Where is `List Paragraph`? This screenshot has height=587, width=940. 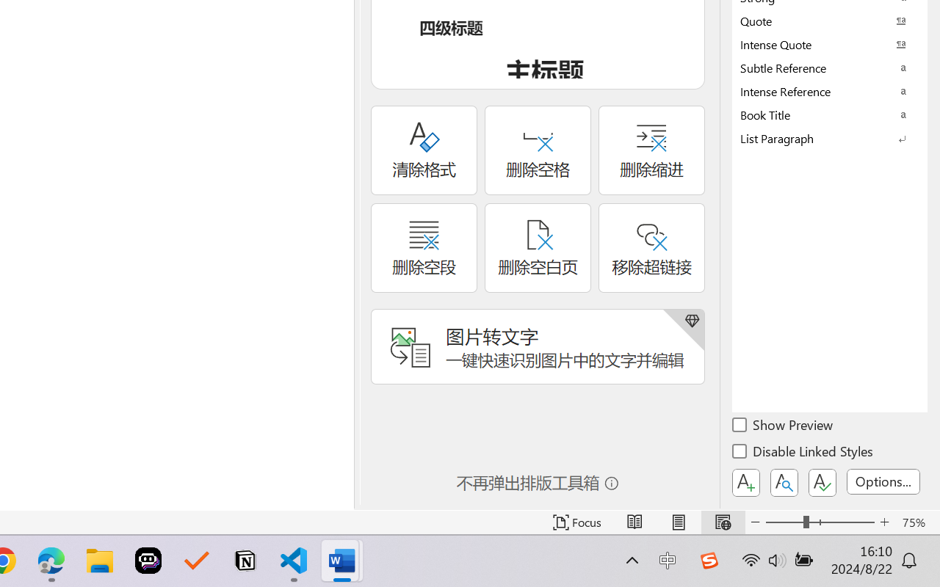 List Paragraph is located at coordinates (830, 138).